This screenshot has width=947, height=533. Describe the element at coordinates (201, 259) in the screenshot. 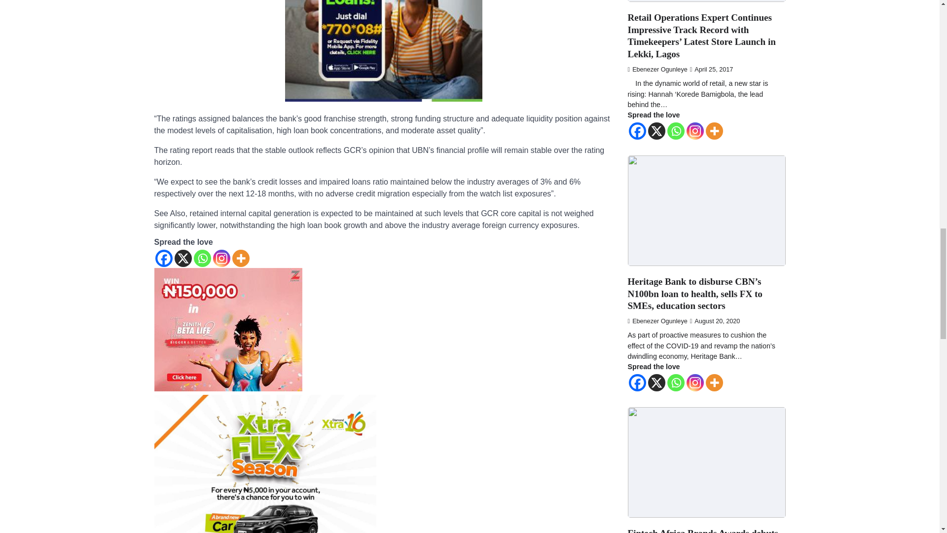

I see `Whatsapp` at that location.